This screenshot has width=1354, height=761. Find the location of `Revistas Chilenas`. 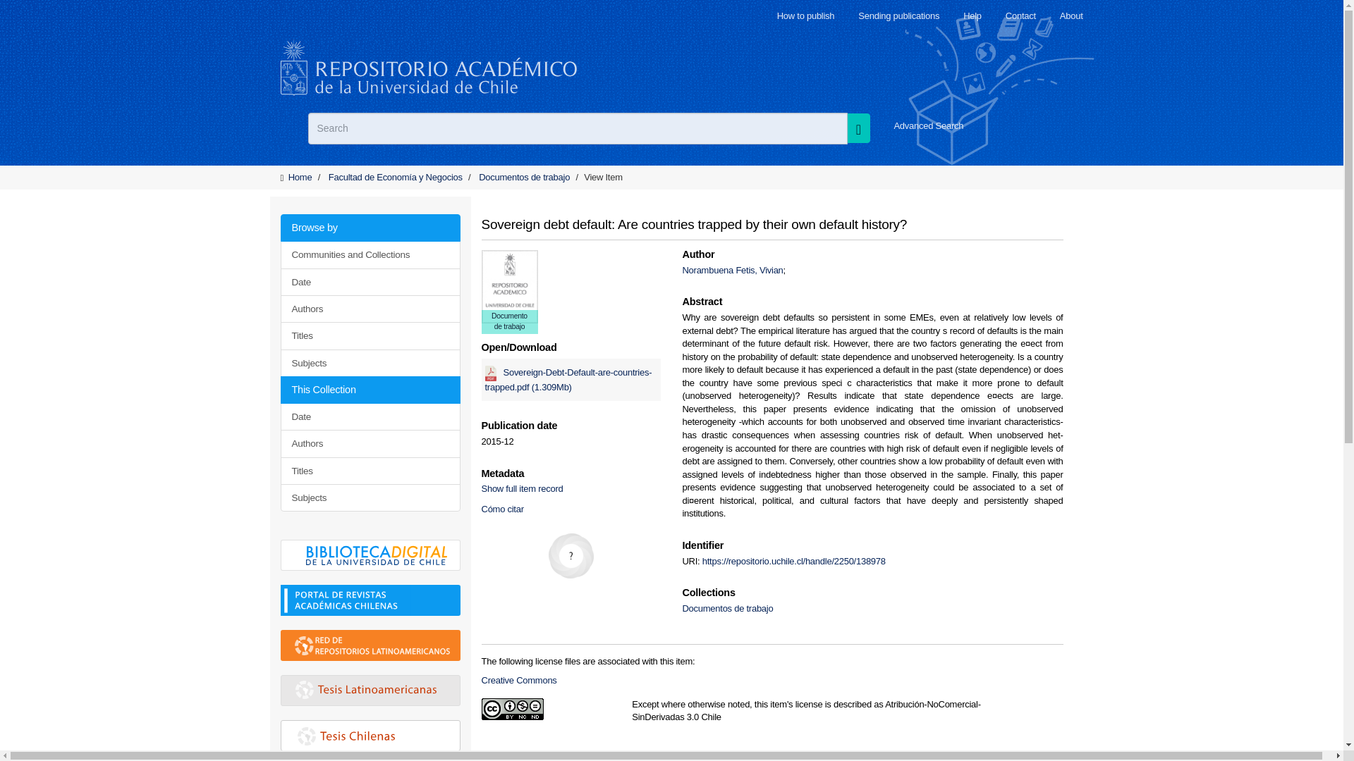

Revistas Chilenas is located at coordinates (358, 600).